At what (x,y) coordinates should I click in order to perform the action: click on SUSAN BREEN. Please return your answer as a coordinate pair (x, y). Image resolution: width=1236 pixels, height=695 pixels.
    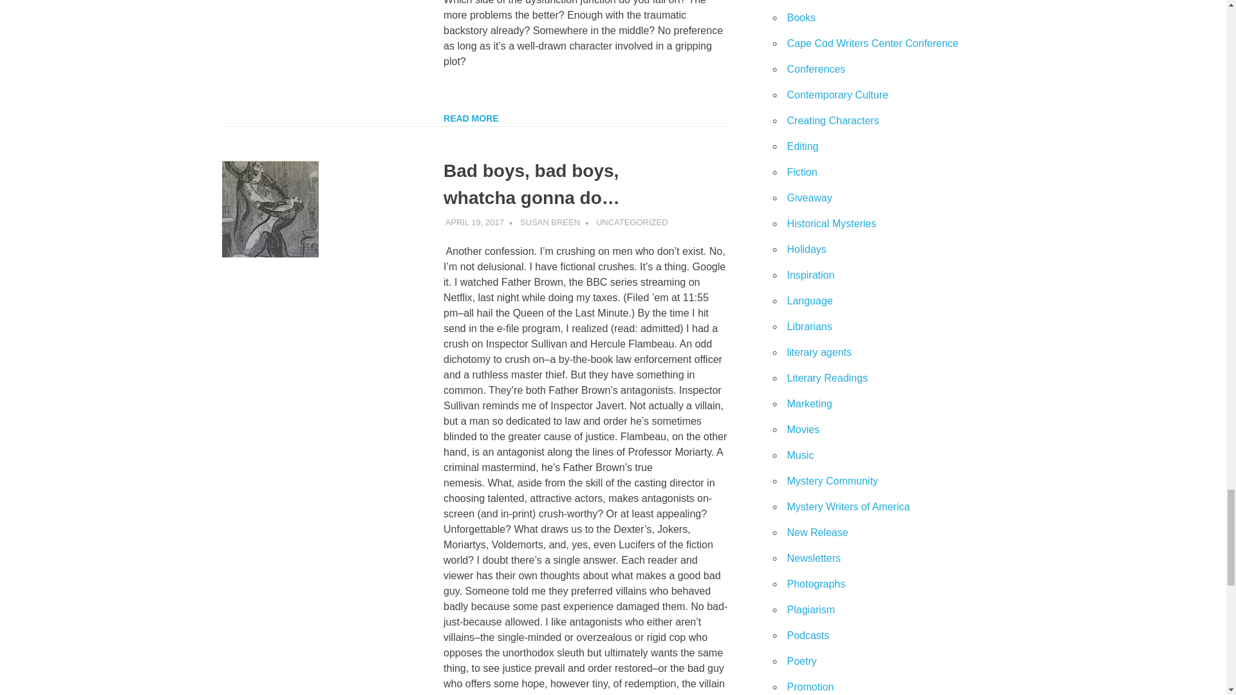
    Looking at the image, I should click on (550, 223).